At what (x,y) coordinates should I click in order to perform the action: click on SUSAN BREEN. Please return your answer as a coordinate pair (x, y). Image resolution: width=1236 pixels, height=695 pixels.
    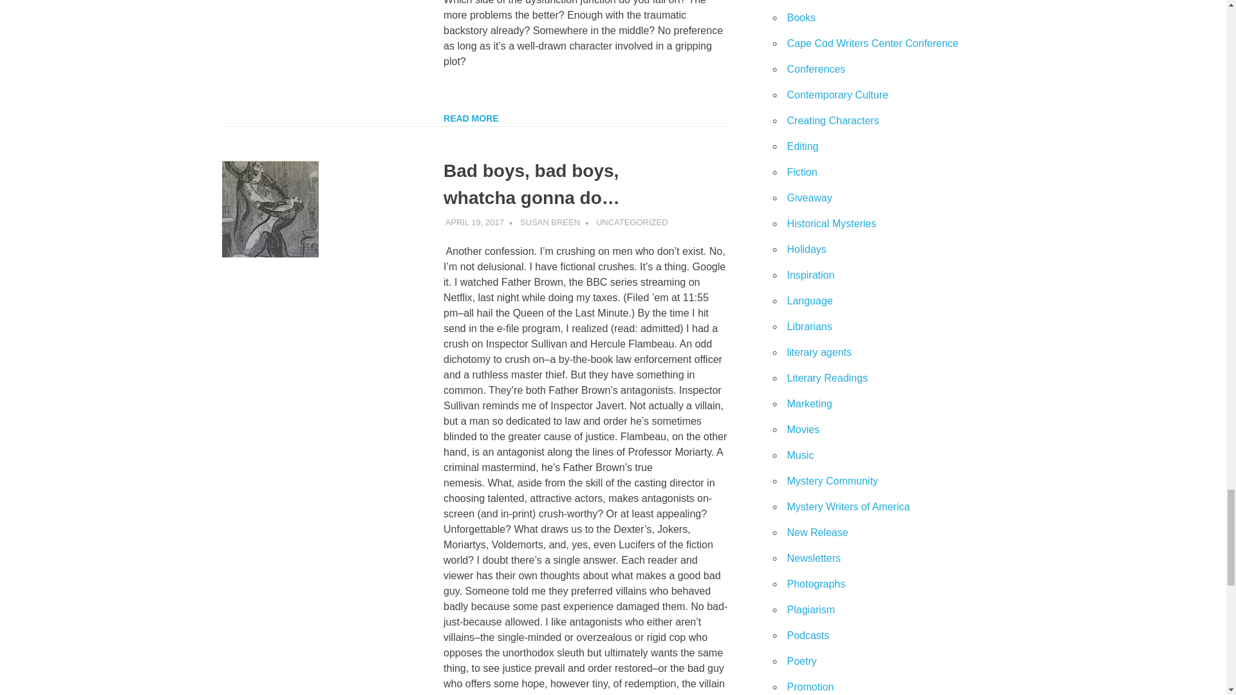
    Looking at the image, I should click on (550, 223).